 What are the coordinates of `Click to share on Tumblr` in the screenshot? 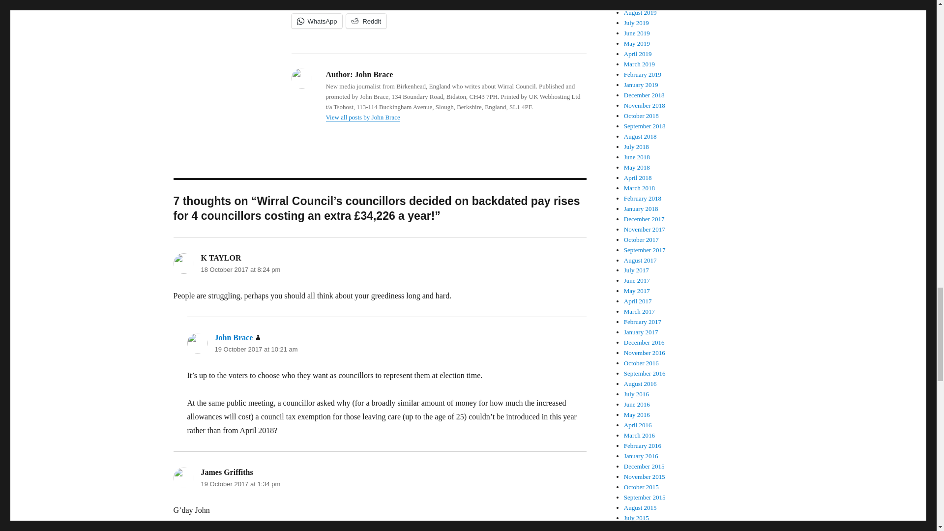 It's located at (459, 4).